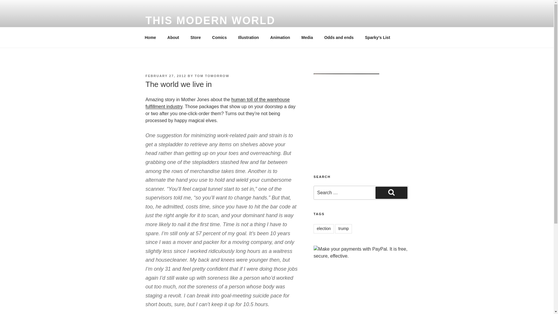  Describe the element at coordinates (165, 76) in the screenshot. I see `FEBRUARY 27, 2012` at that location.